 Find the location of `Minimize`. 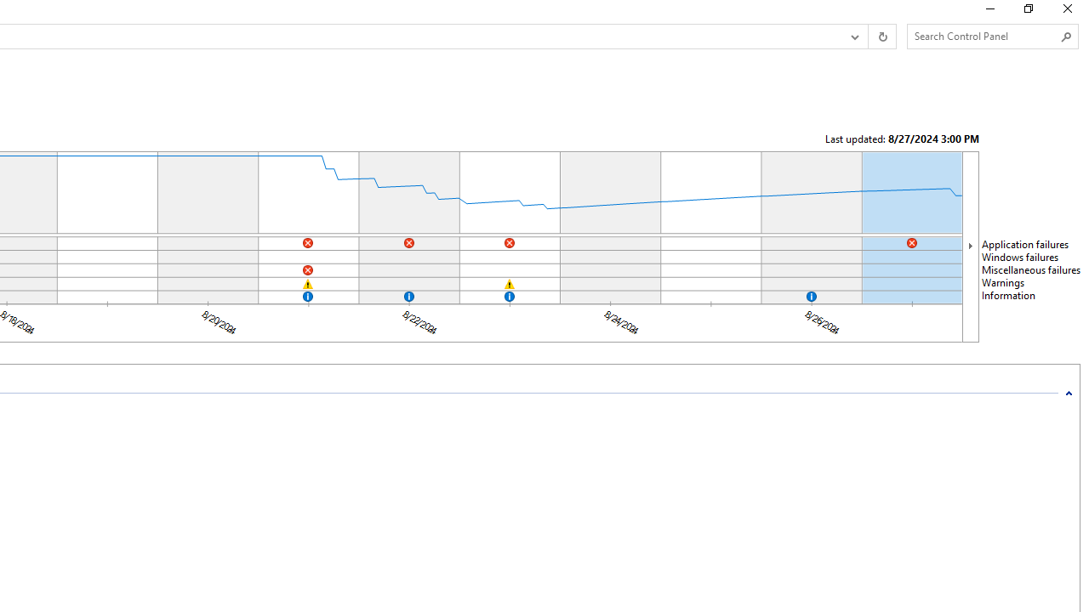

Minimize is located at coordinates (989, 12).